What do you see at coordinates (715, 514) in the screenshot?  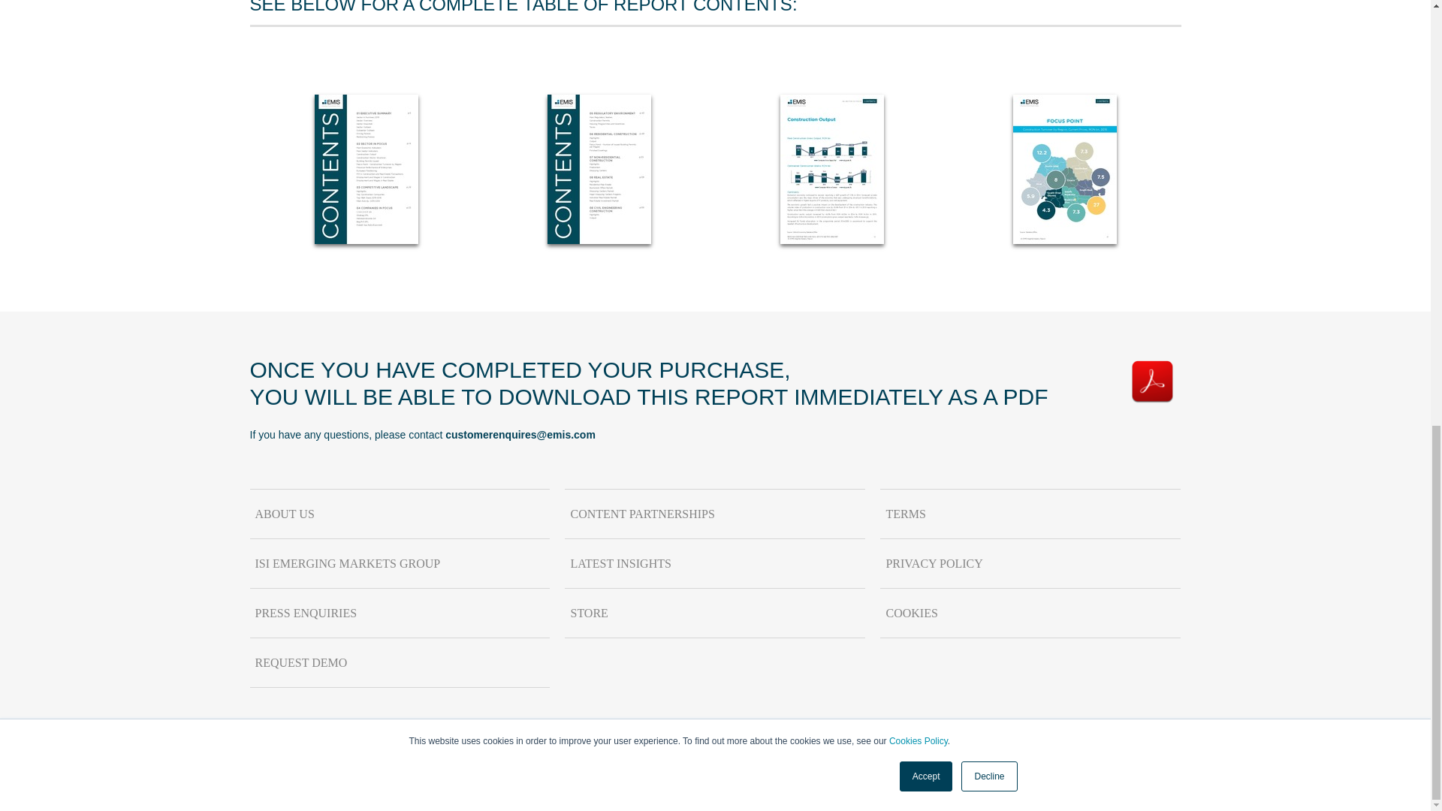 I see `Content Partnerships` at bounding box center [715, 514].